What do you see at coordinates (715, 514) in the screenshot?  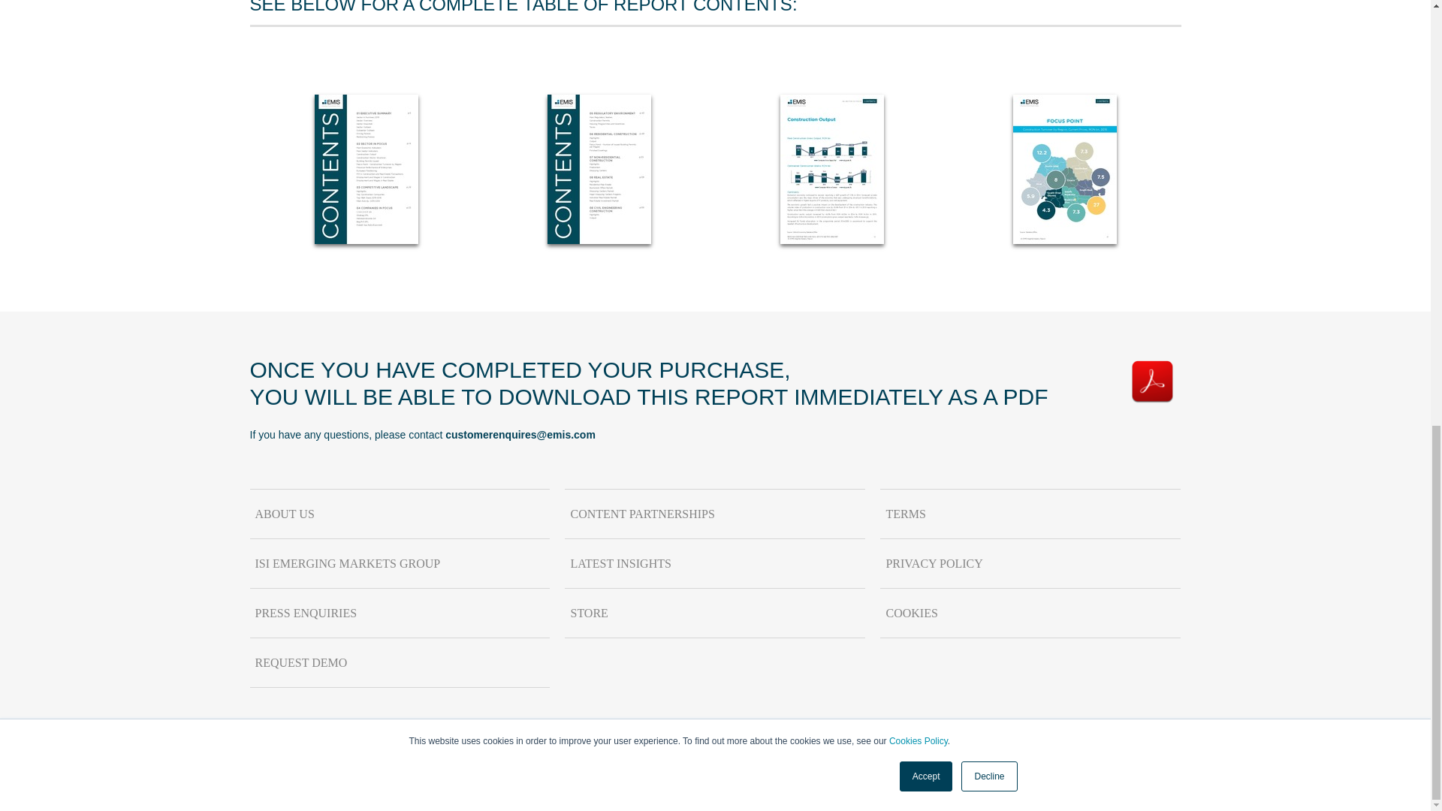 I see `Content Partnerships` at bounding box center [715, 514].